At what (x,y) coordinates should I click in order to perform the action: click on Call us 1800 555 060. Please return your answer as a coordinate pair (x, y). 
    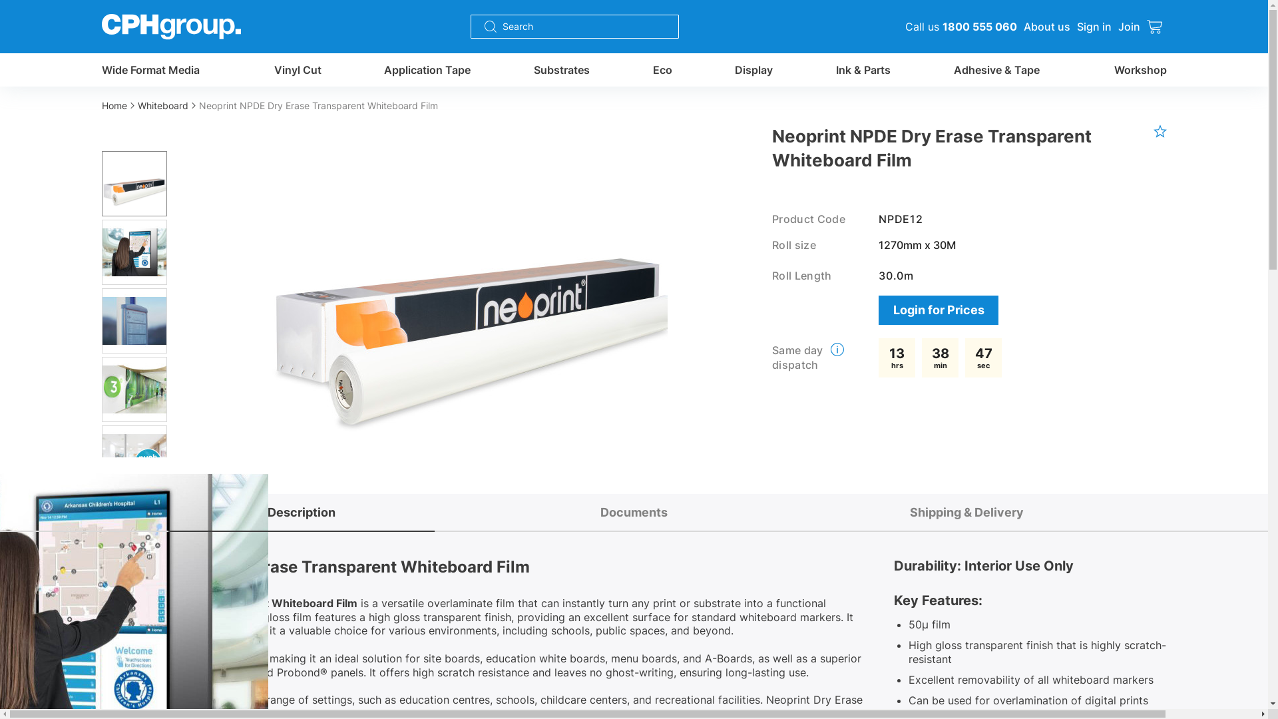
    Looking at the image, I should click on (961, 27).